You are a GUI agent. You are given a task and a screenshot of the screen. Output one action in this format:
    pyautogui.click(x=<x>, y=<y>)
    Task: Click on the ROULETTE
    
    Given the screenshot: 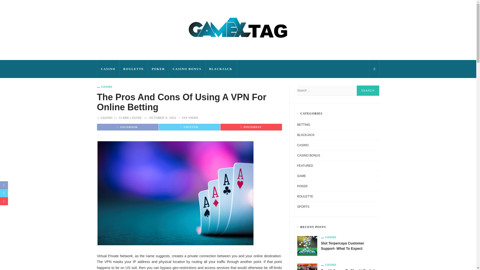 What is the action you would take?
    pyautogui.click(x=133, y=69)
    